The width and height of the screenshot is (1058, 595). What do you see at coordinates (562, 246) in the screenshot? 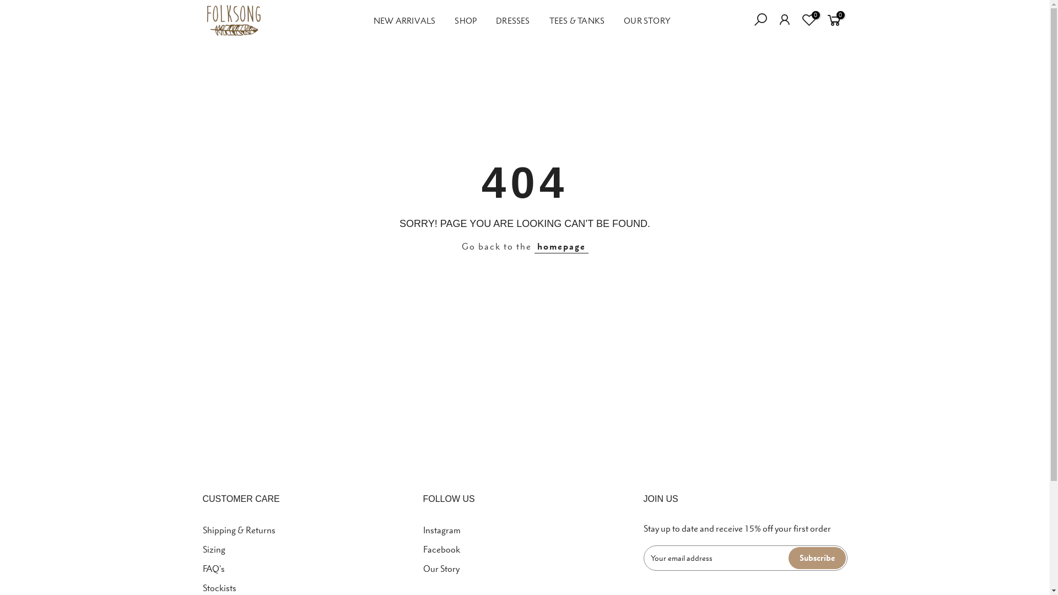
I see `homepage` at bounding box center [562, 246].